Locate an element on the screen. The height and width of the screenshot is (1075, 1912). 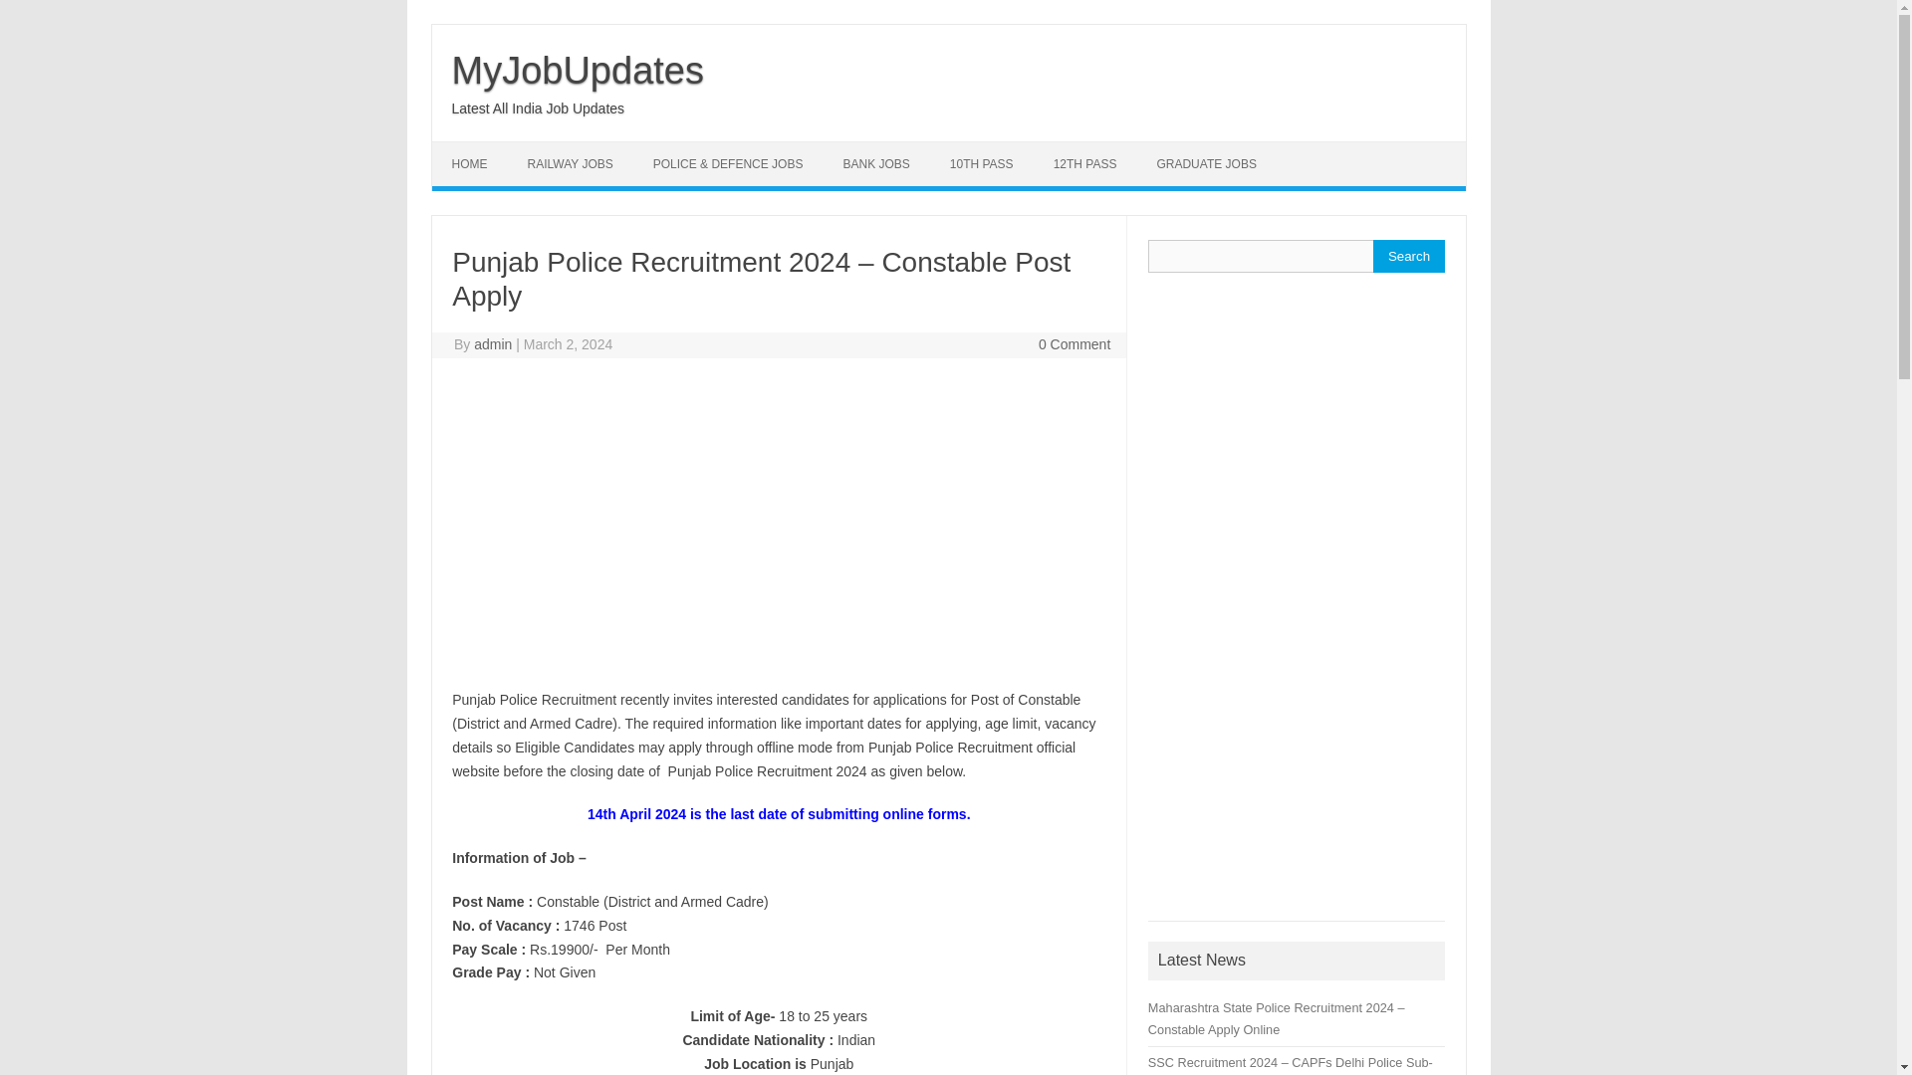
GRADUATE JOBS is located at coordinates (1205, 163).